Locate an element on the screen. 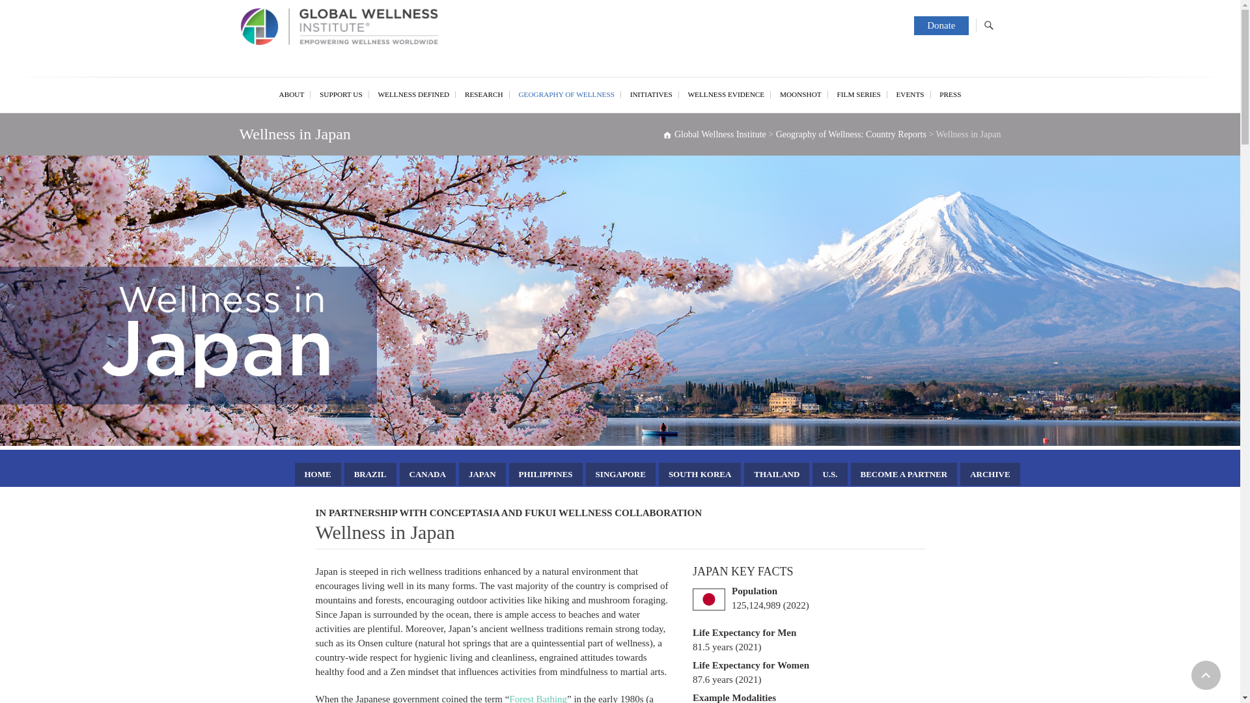 The height and width of the screenshot is (703, 1250). GEOGRAPHY OF WELLNESS is located at coordinates (566, 94).